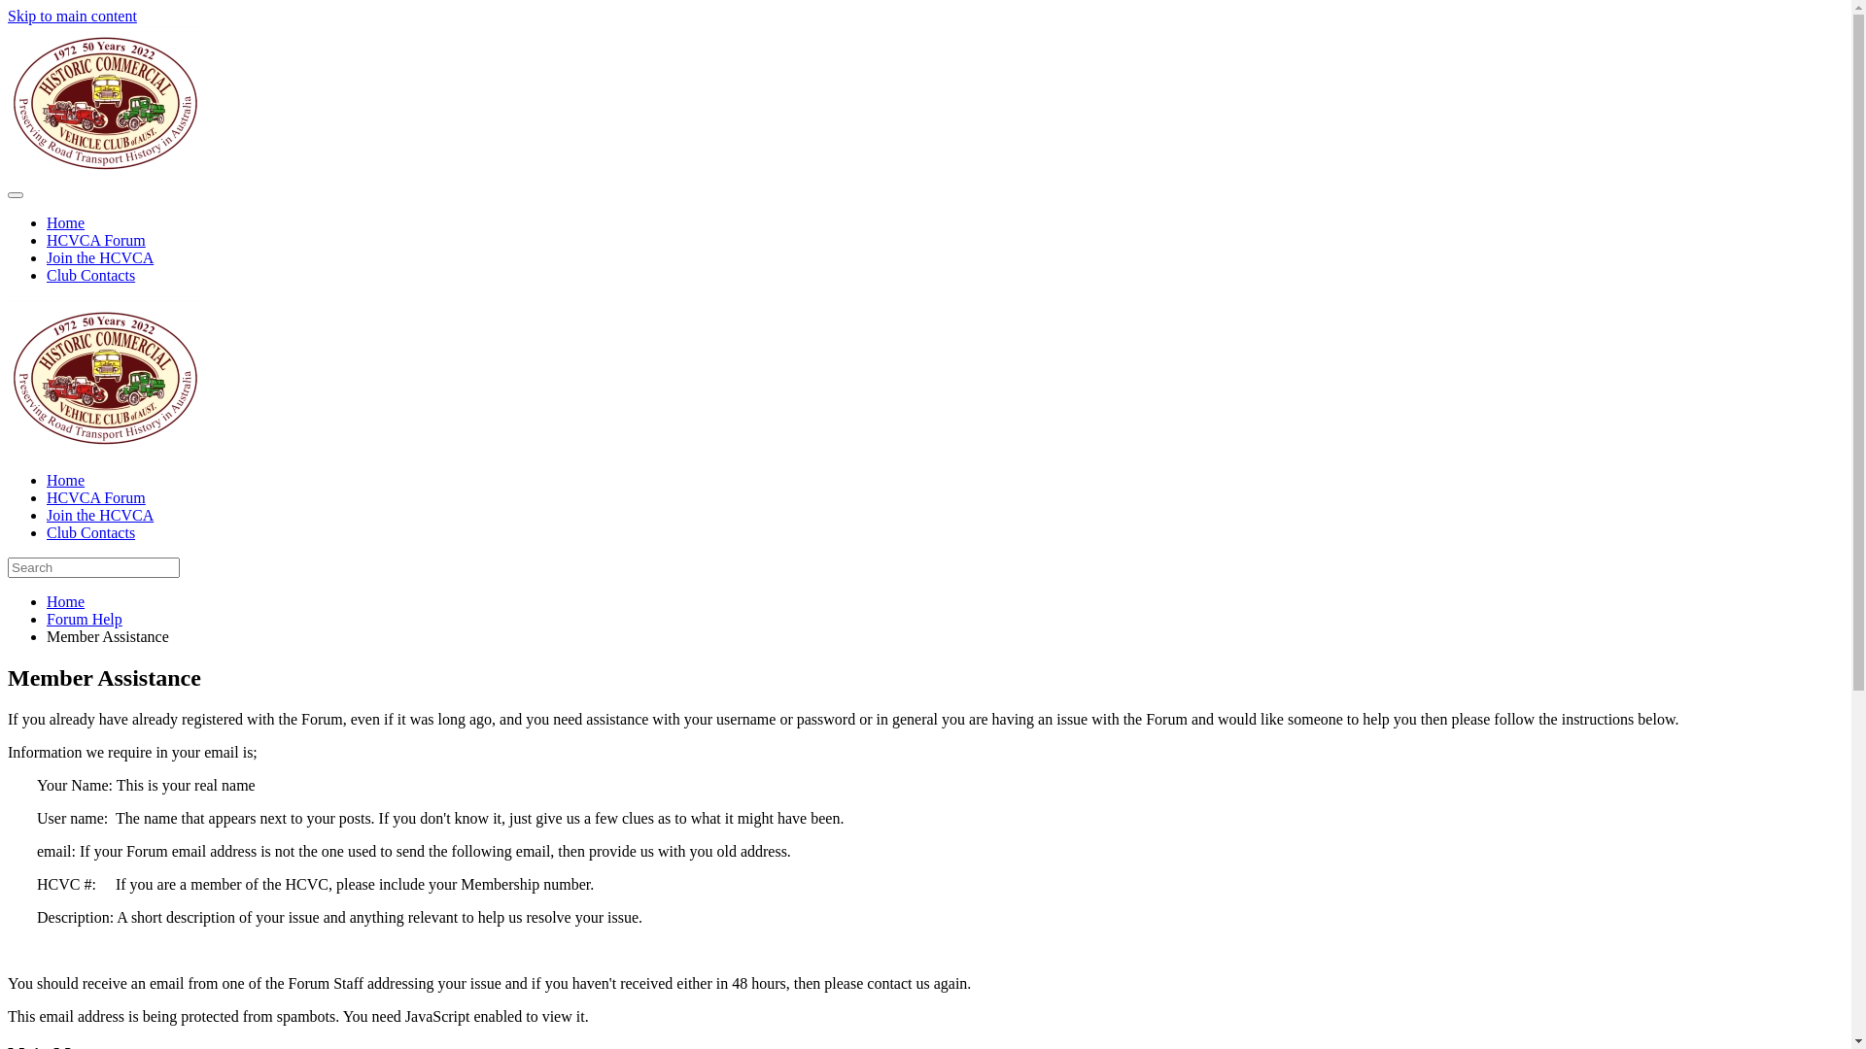 Image resolution: width=1866 pixels, height=1049 pixels. I want to click on Club Contacts, so click(91, 276).